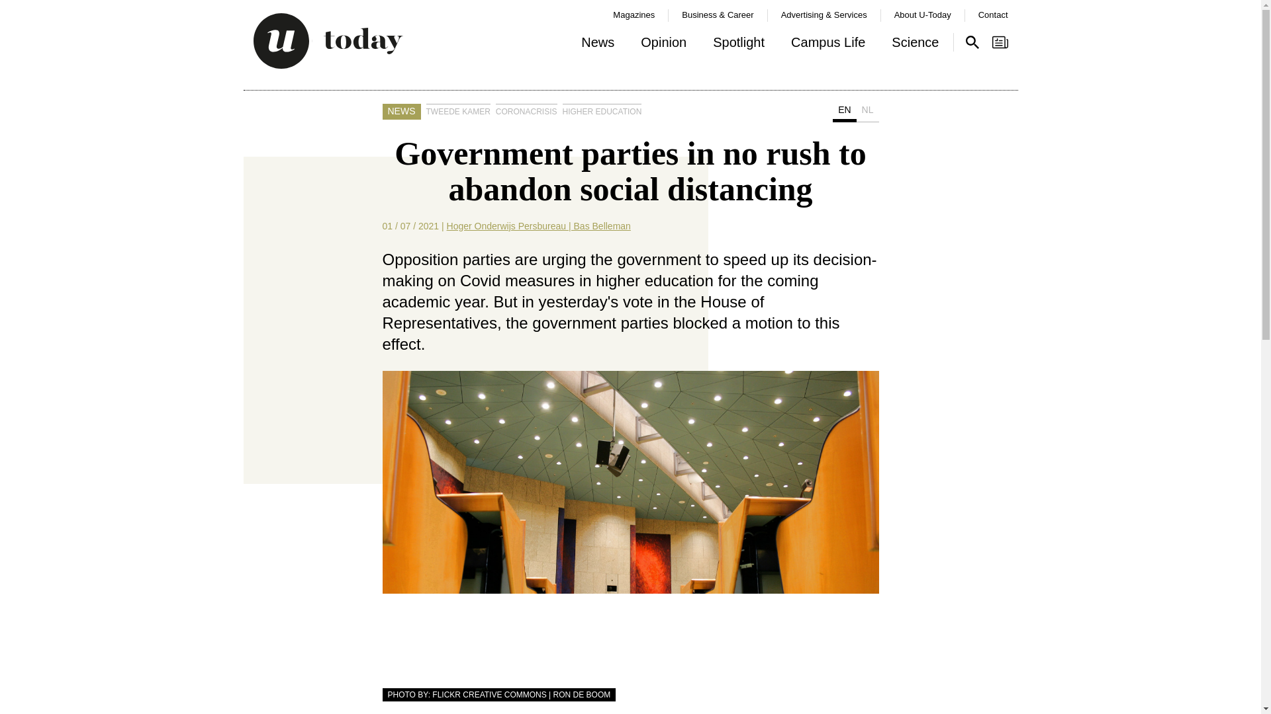 This screenshot has height=714, width=1271. I want to click on CORONACRISIS, so click(526, 111).